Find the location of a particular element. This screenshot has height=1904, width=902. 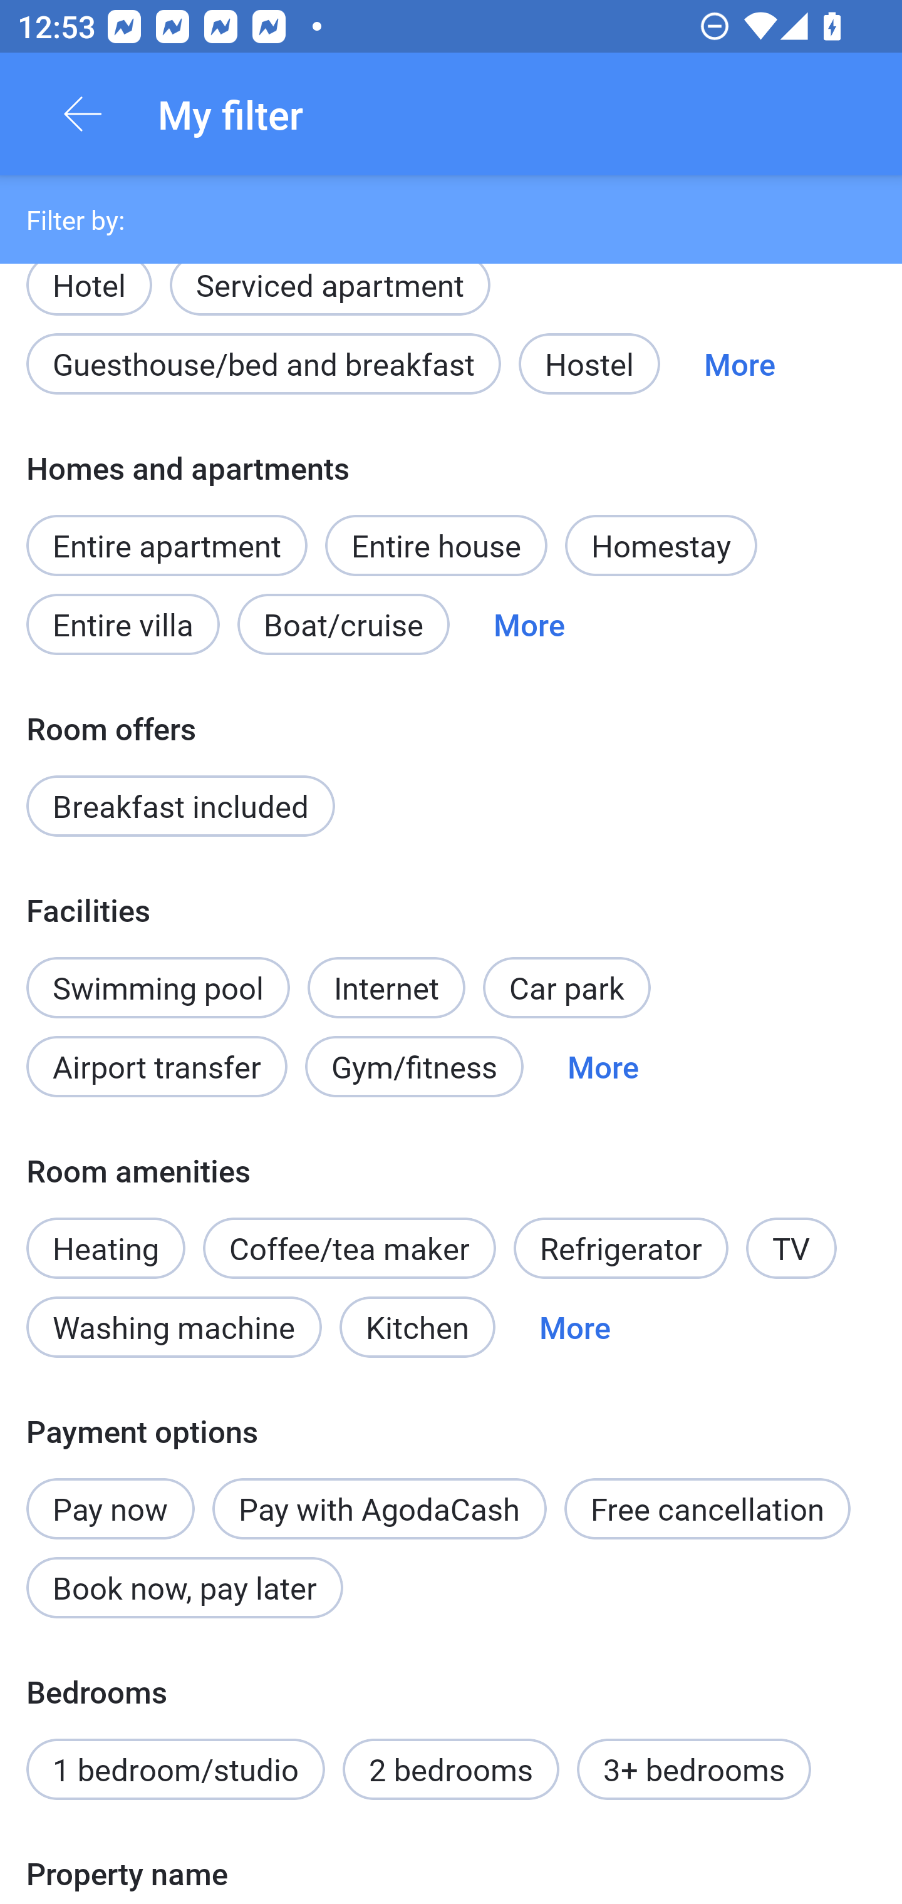

Swimming pool is located at coordinates (158, 987).